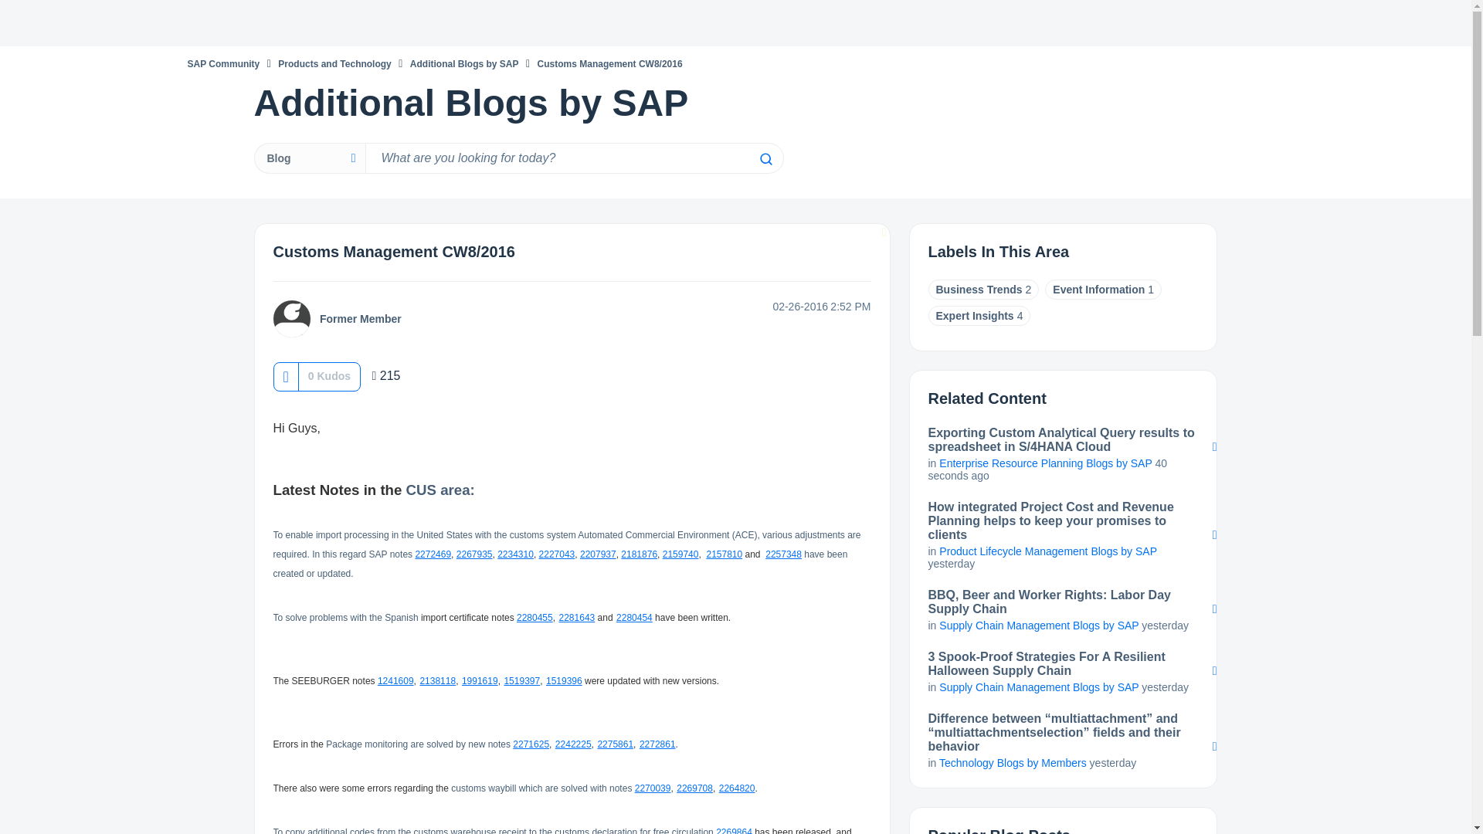 Image resolution: width=1483 pixels, height=834 pixels. I want to click on The total number of kudos this post has received., so click(329, 375).